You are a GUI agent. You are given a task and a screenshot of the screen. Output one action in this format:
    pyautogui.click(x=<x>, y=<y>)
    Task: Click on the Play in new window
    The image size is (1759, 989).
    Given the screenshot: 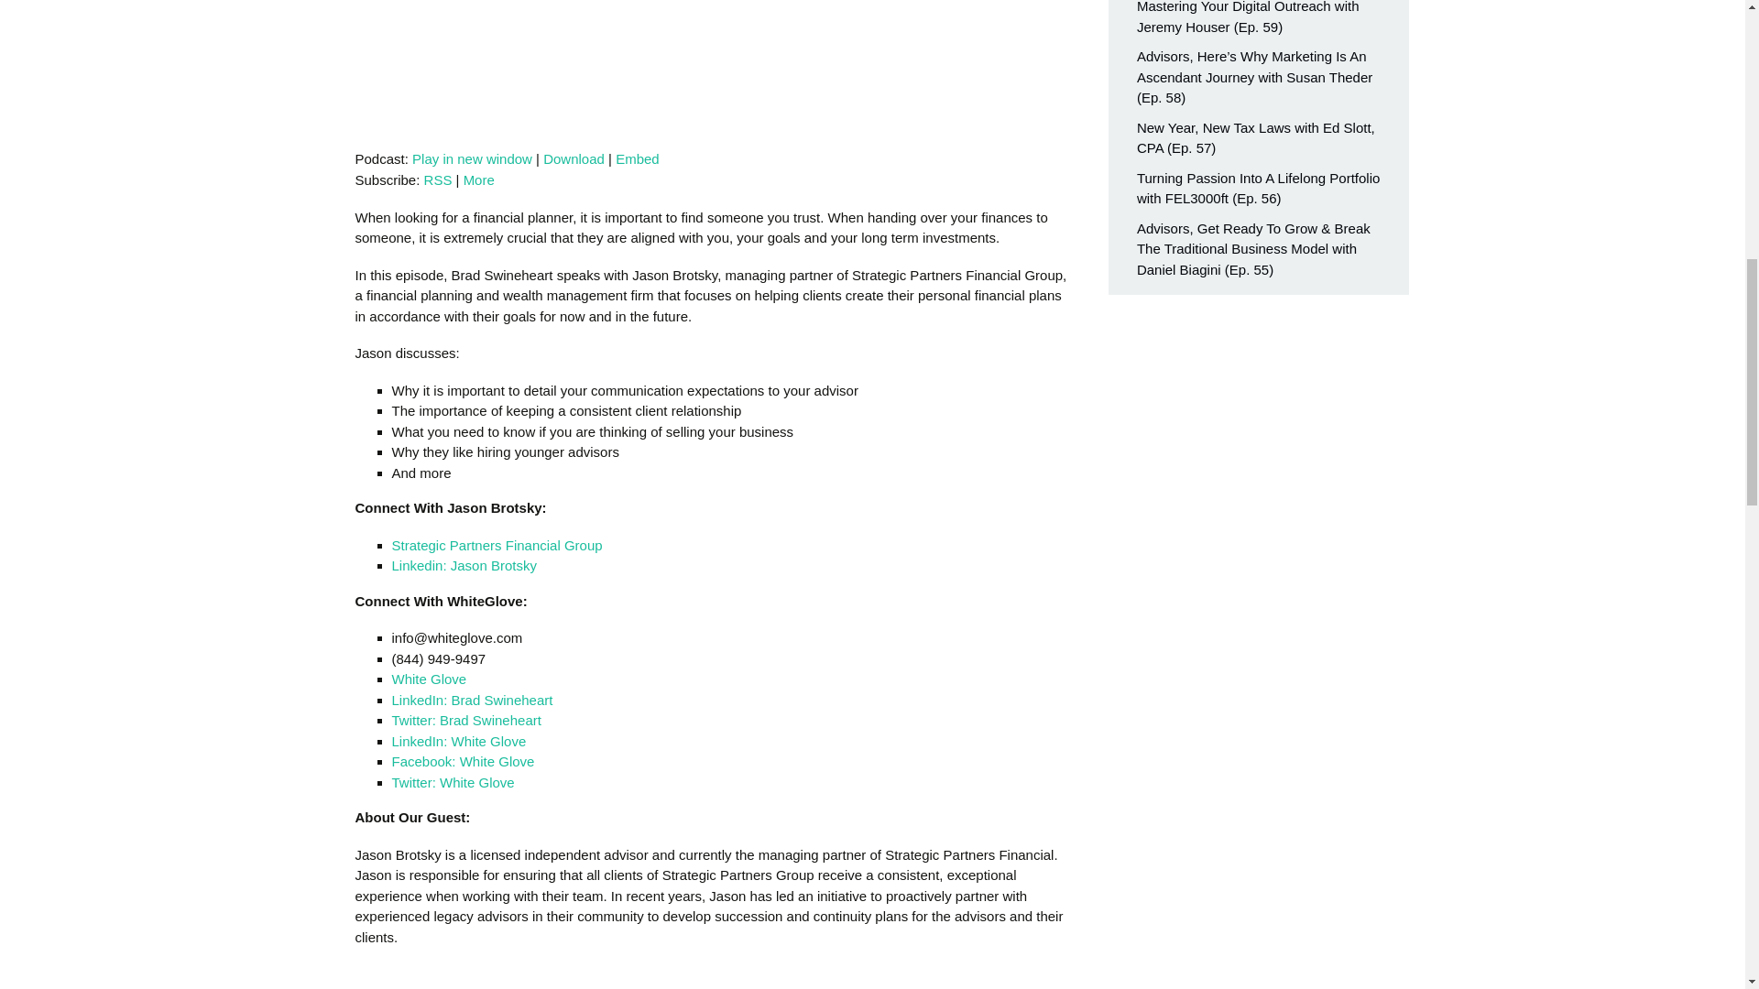 What is the action you would take?
    pyautogui.click(x=472, y=159)
    